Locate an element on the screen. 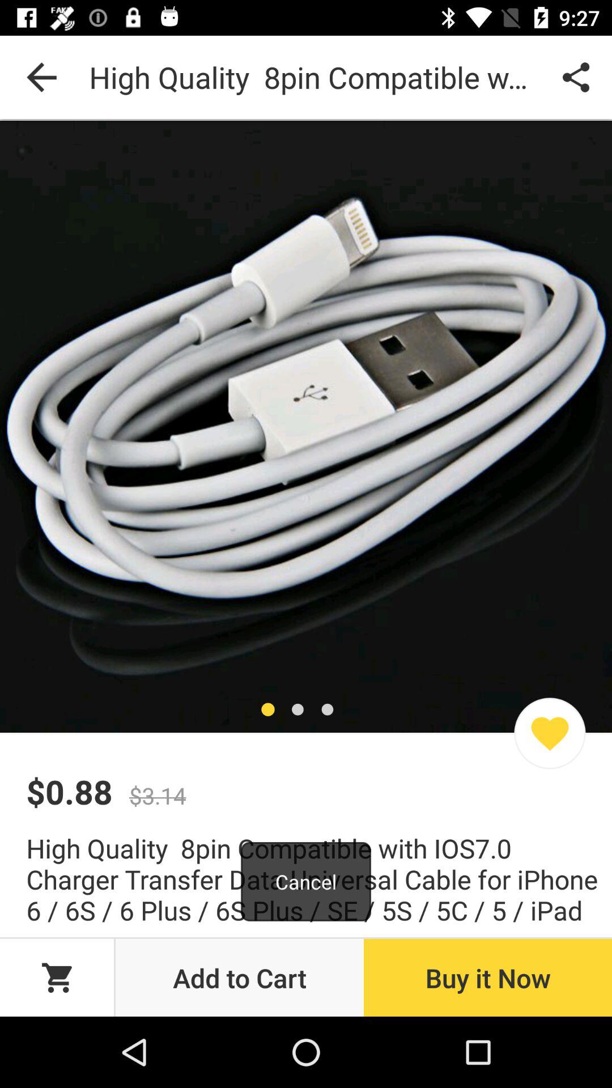  select favorites icon which is at the bottom of the image is located at coordinates (550, 733).